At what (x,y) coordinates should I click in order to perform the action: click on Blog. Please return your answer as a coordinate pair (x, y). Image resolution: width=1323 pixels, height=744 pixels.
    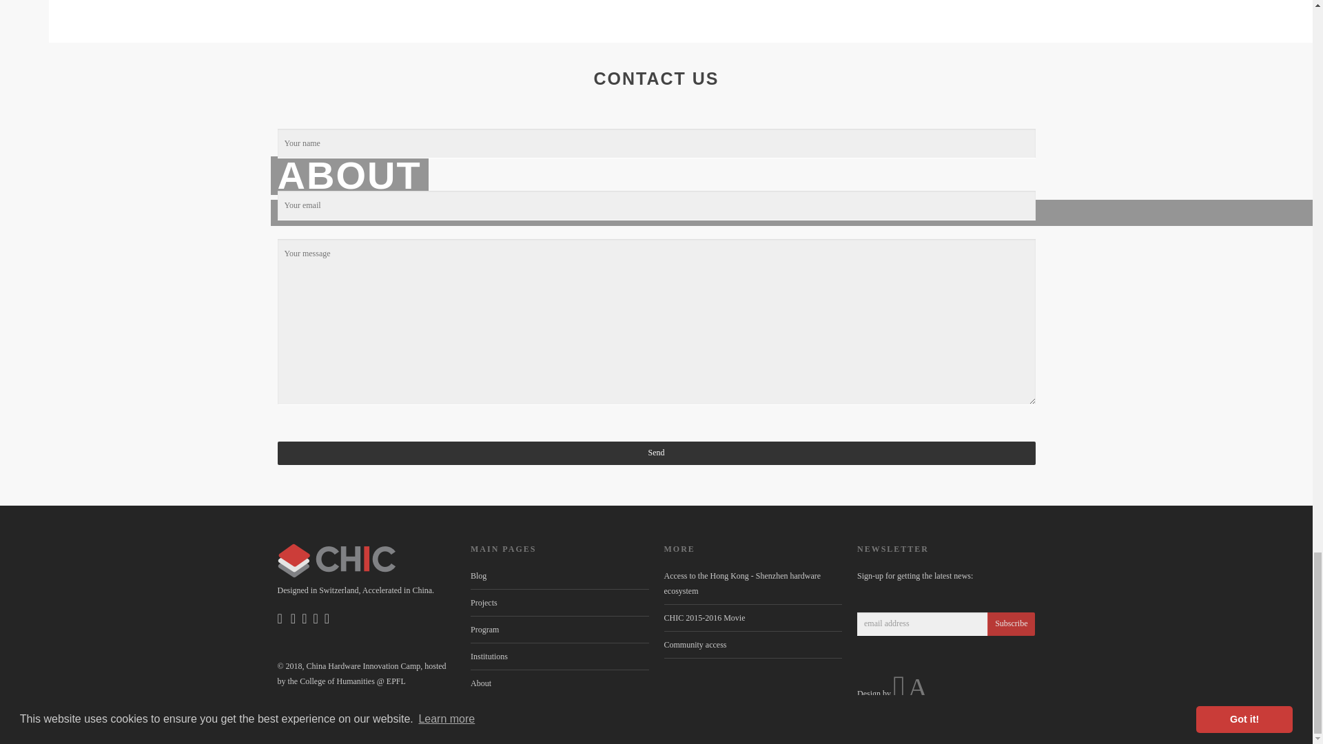
    Looking at the image, I should click on (478, 576).